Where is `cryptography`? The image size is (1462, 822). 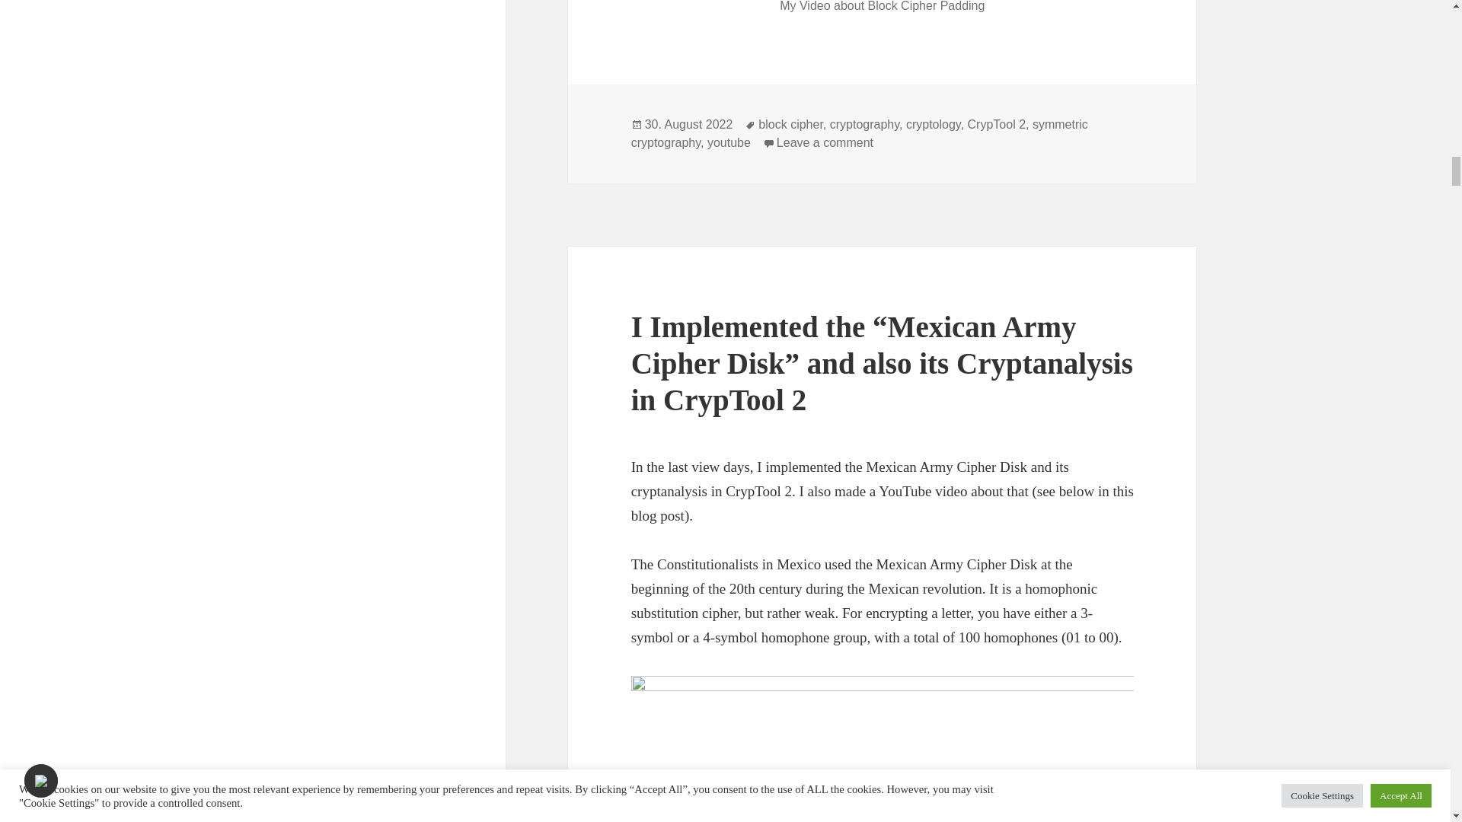 cryptography is located at coordinates (864, 125).